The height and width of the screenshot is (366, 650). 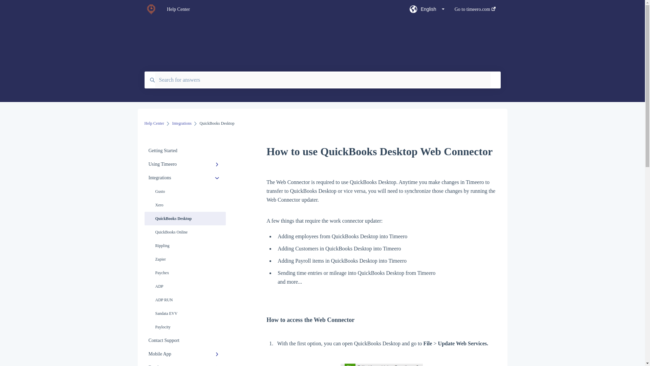 I want to click on Help Center, so click(x=278, y=9).